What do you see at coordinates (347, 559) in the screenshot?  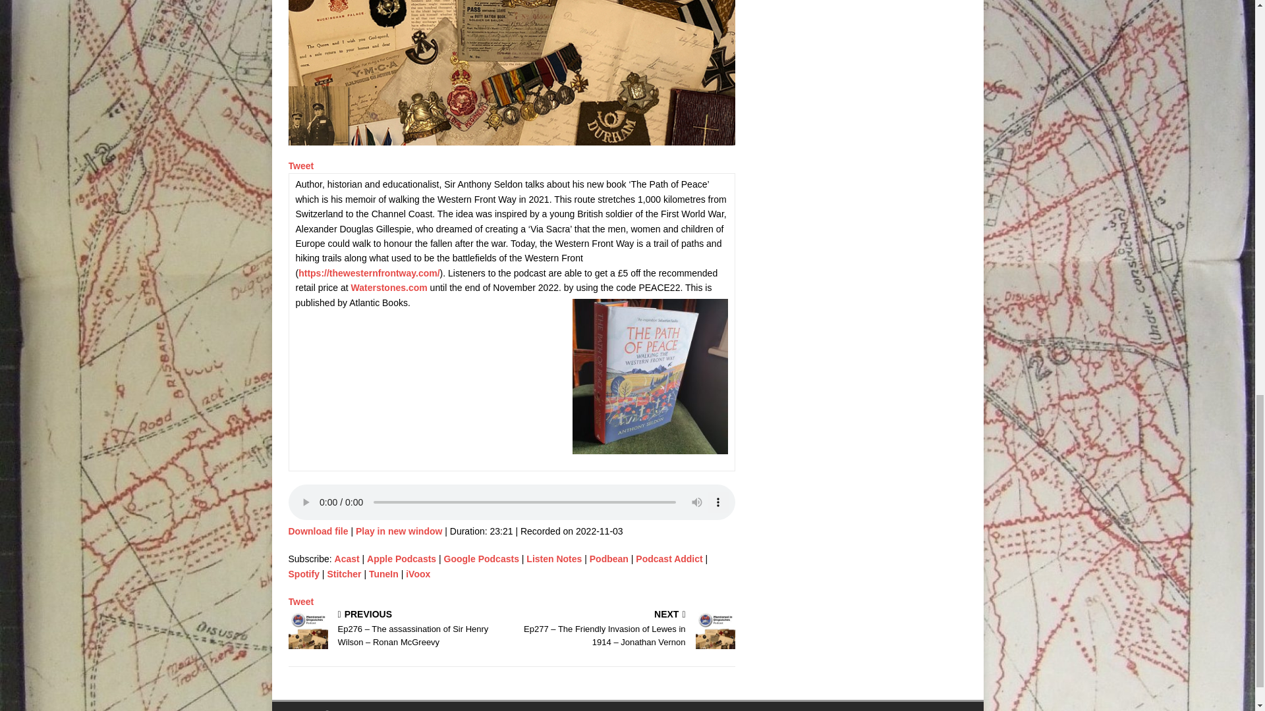 I see `Acast` at bounding box center [347, 559].